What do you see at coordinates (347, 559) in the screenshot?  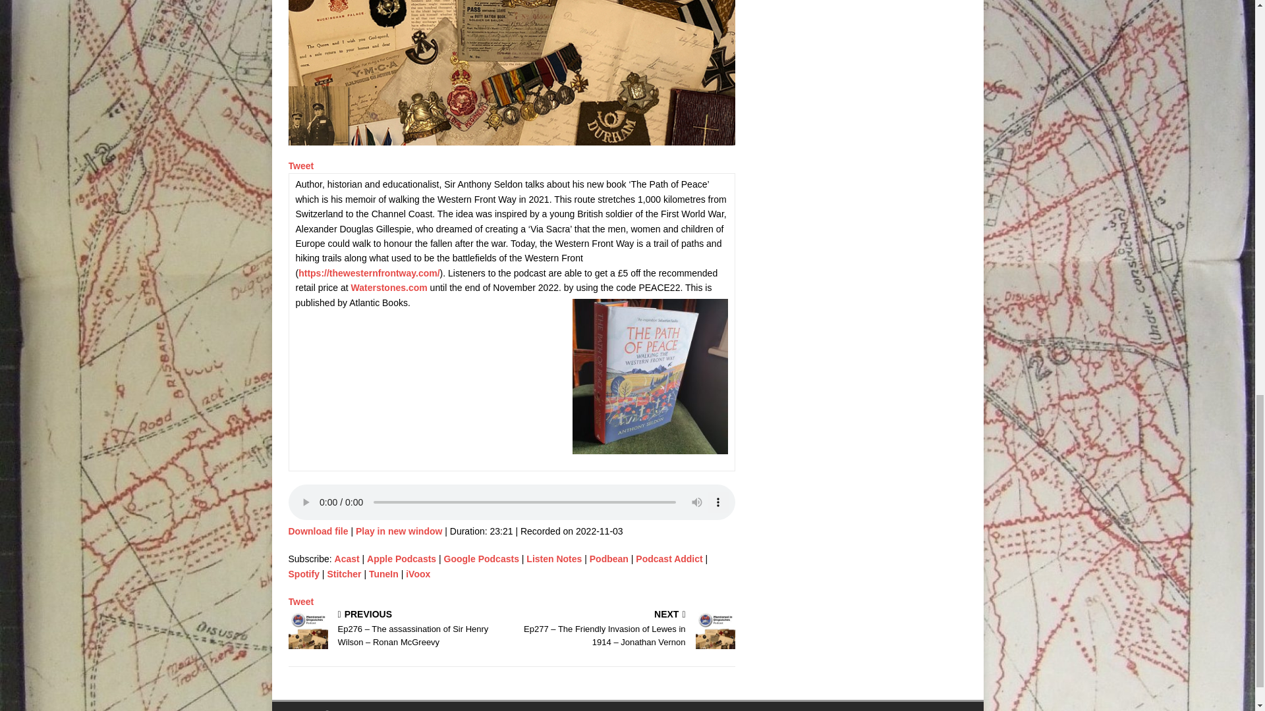 I see `Acast` at bounding box center [347, 559].